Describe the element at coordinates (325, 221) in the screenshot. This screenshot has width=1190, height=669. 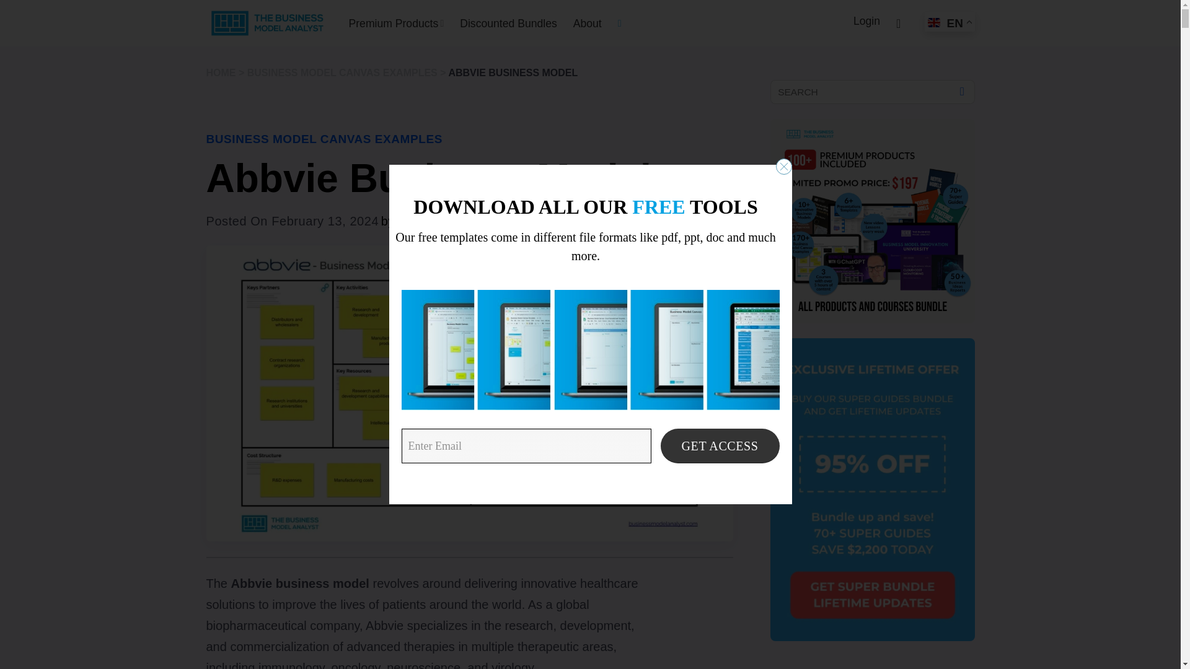
I see `February 13, 2024` at that location.